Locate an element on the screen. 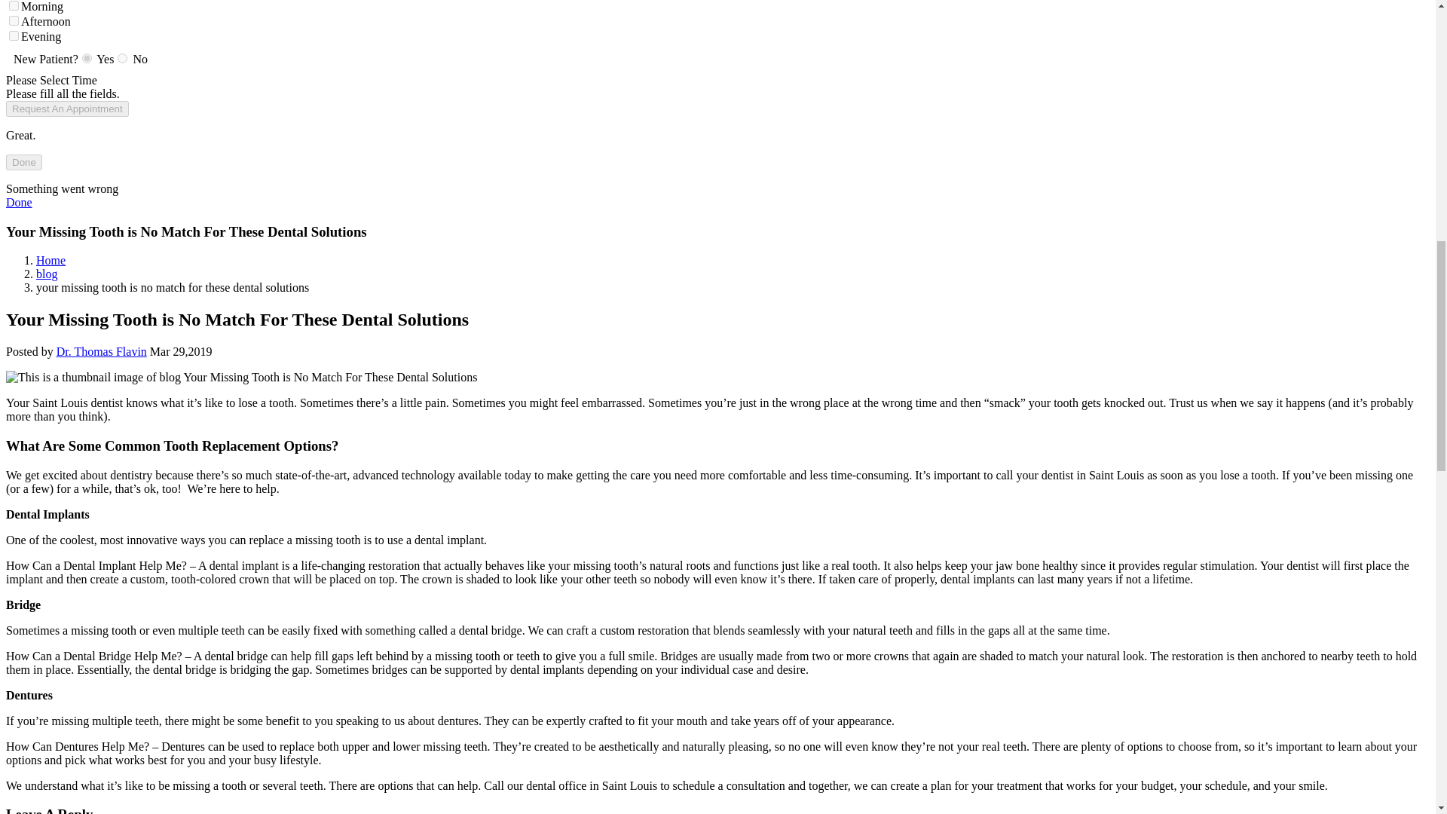  New Patient is located at coordinates (87, 59).